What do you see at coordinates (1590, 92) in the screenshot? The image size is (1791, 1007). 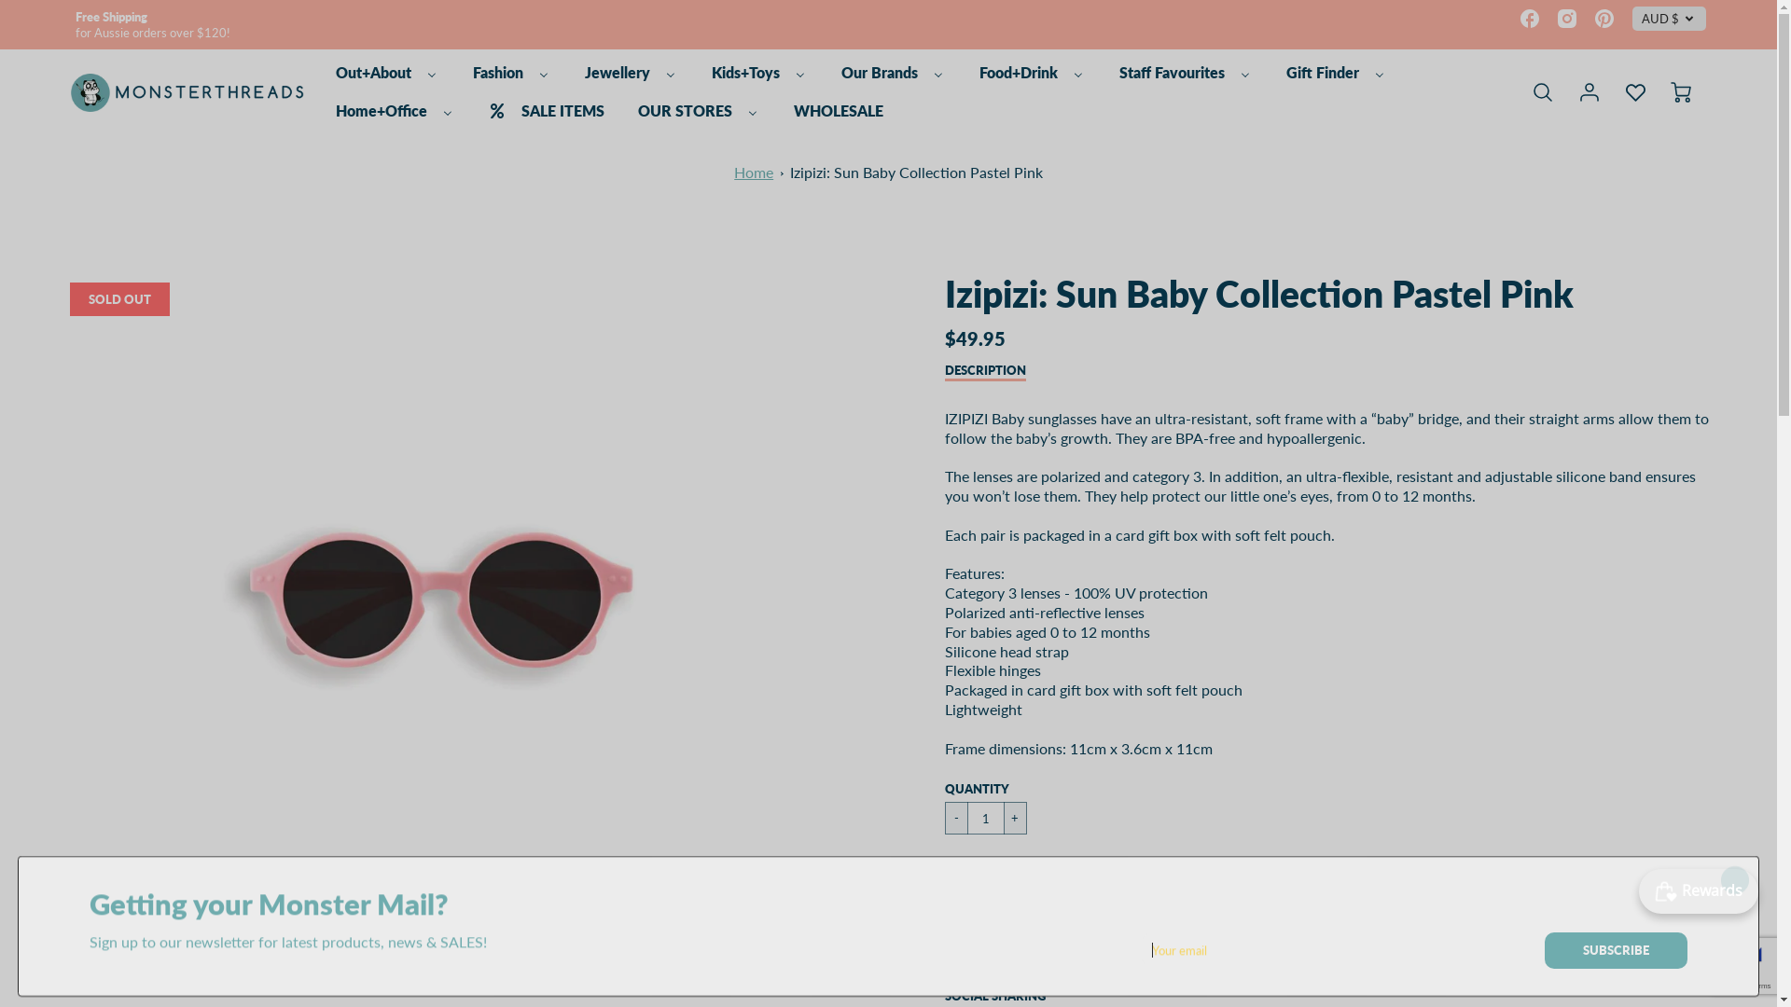 I see `Account Login` at bounding box center [1590, 92].